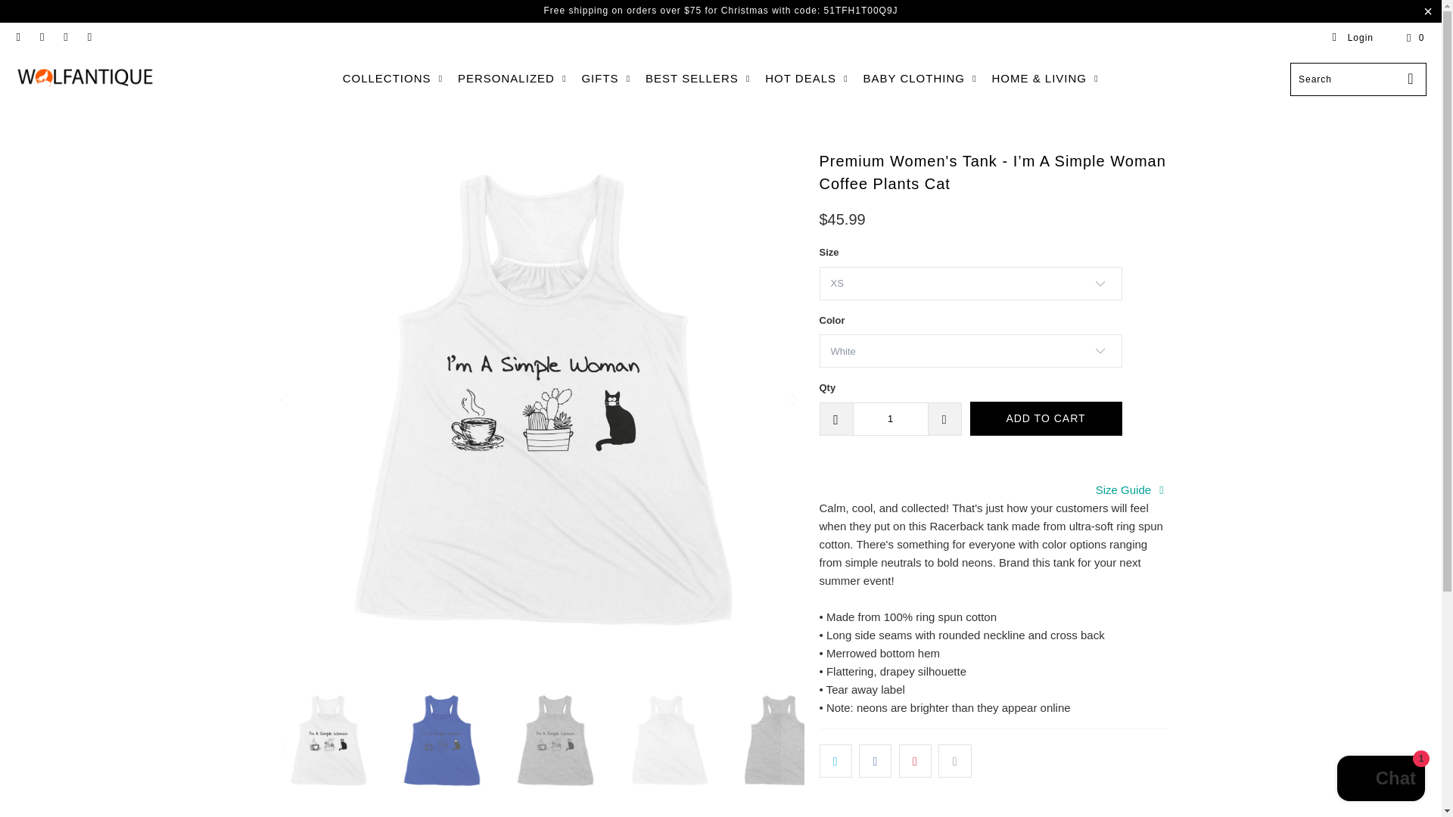 This screenshot has height=817, width=1453. What do you see at coordinates (890, 419) in the screenshot?
I see `1` at bounding box center [890, 419].